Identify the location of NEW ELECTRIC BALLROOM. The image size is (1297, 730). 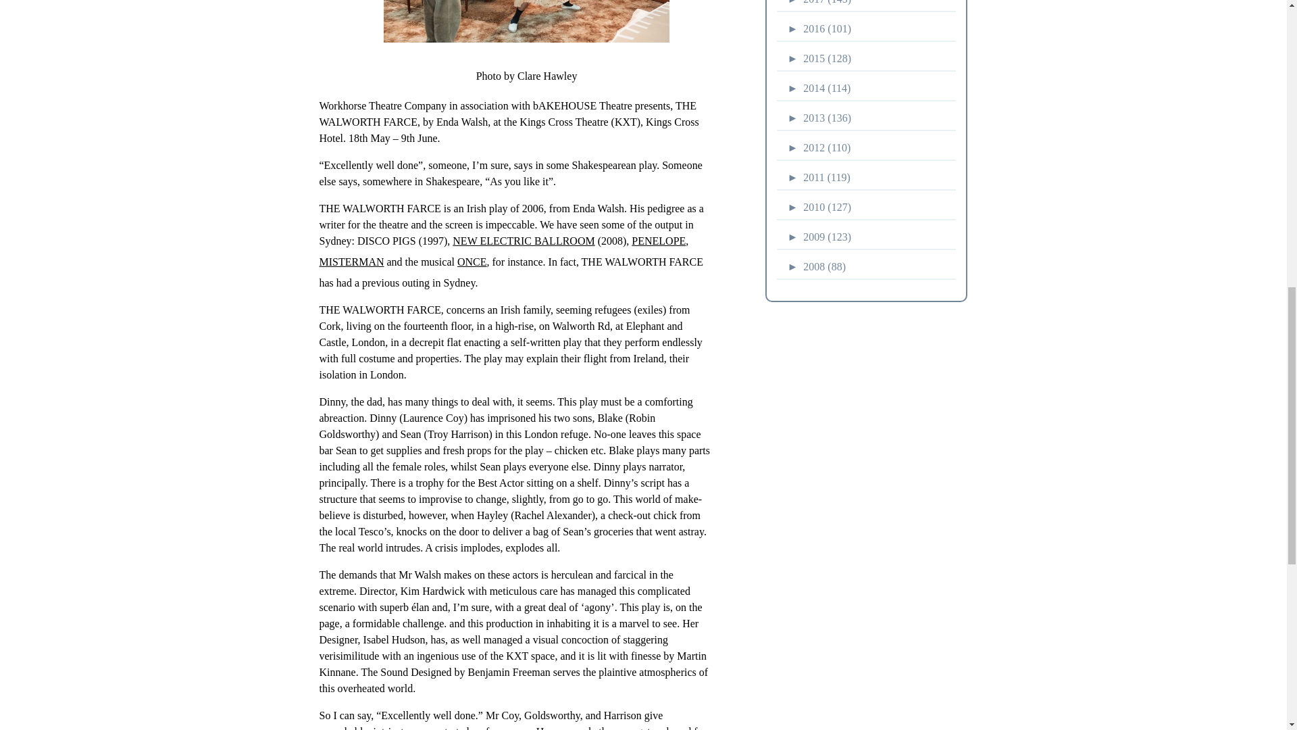
(523, 241).